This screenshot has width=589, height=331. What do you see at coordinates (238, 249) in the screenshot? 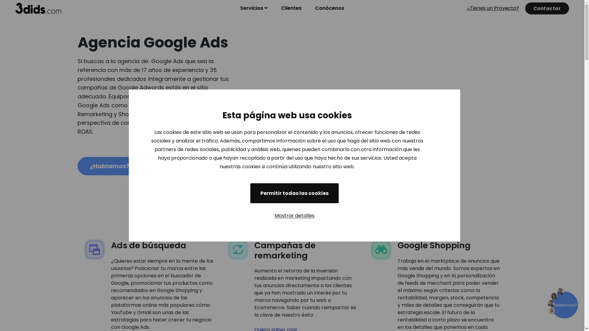
I see `campanas_remarketing` at bounding box center [238, 249].